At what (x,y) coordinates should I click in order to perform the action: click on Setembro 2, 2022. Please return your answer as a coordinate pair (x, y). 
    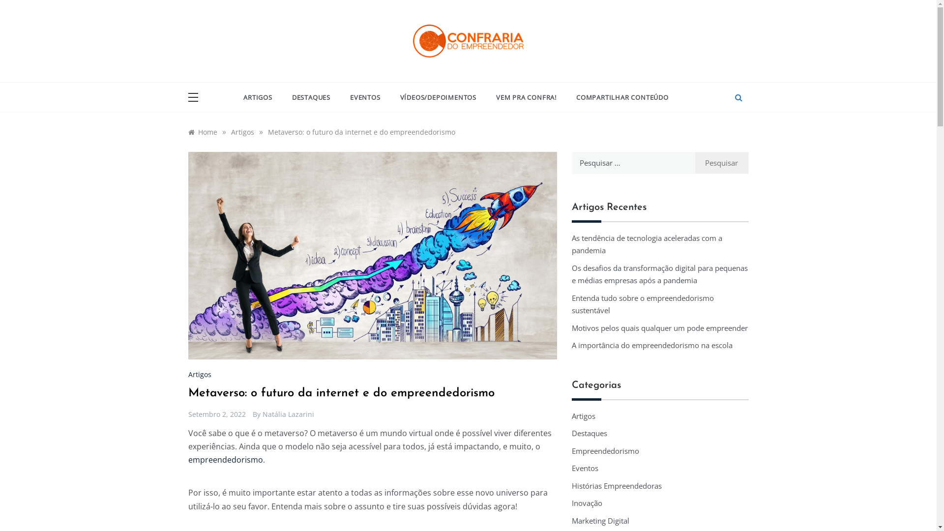
    Looking at the image, I should click on (216, 414).